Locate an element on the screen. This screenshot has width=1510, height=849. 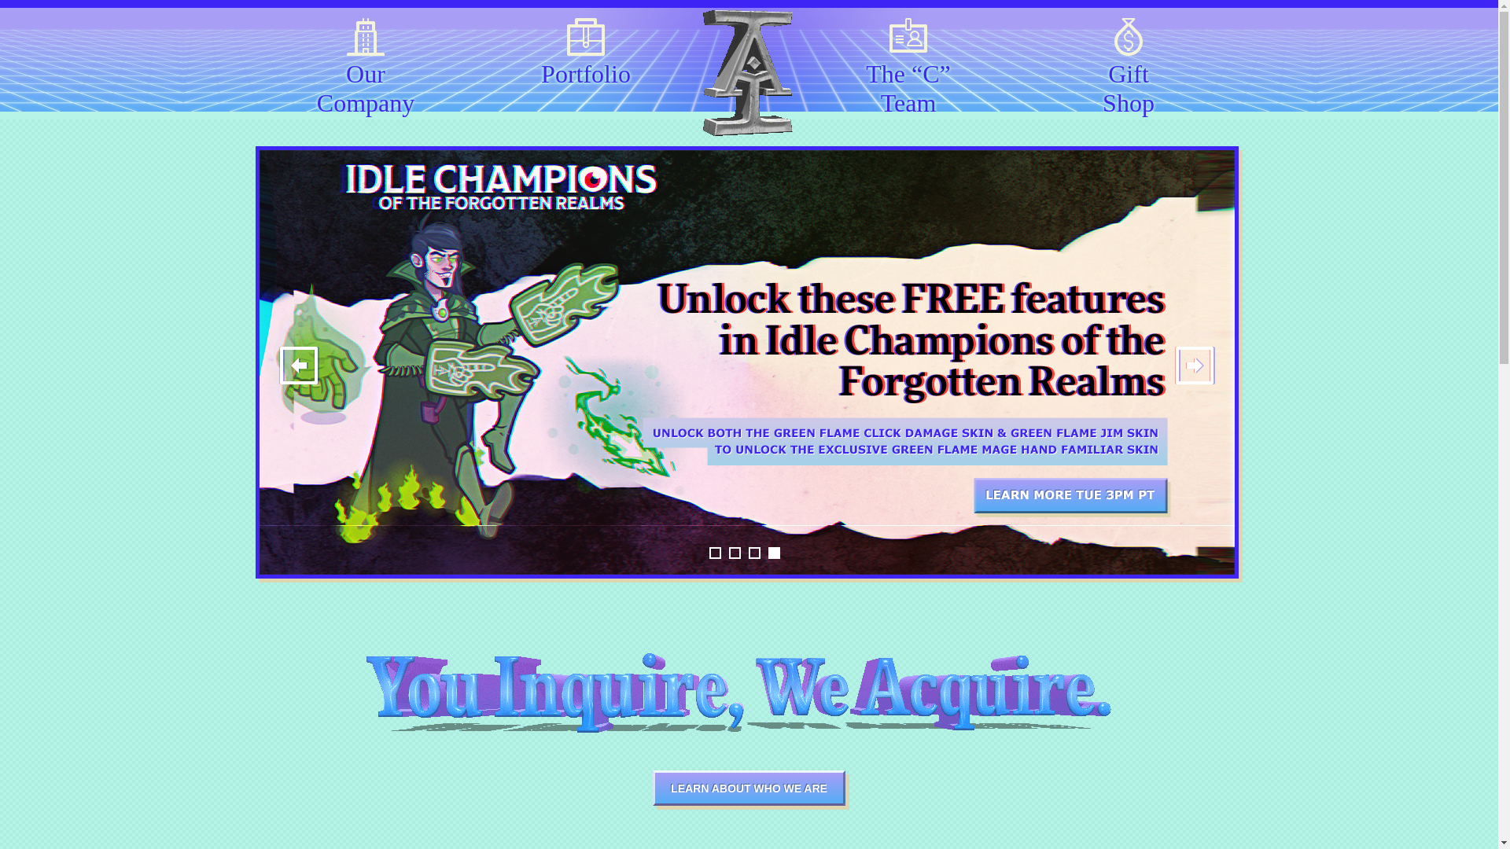
3 is located at coordinates (755, 552).